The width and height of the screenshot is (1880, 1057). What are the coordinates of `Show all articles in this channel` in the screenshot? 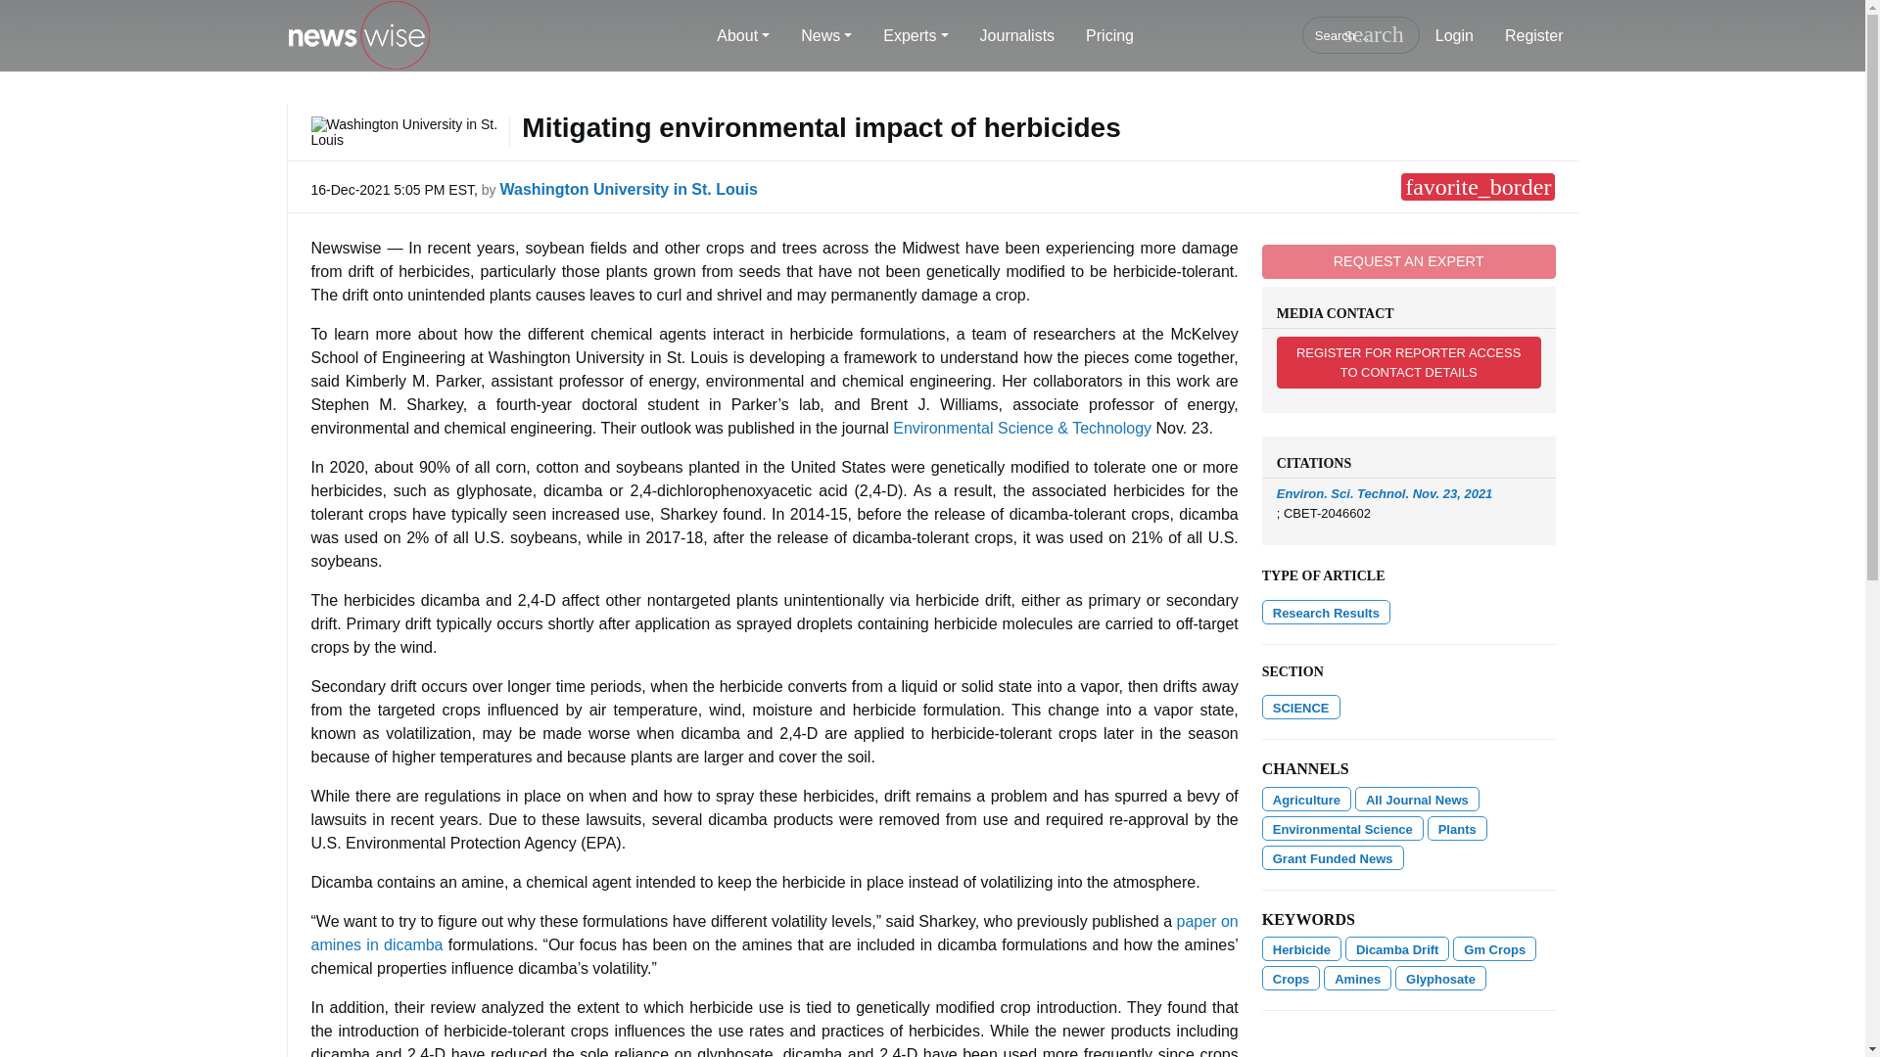 It's located at (1306, 799).